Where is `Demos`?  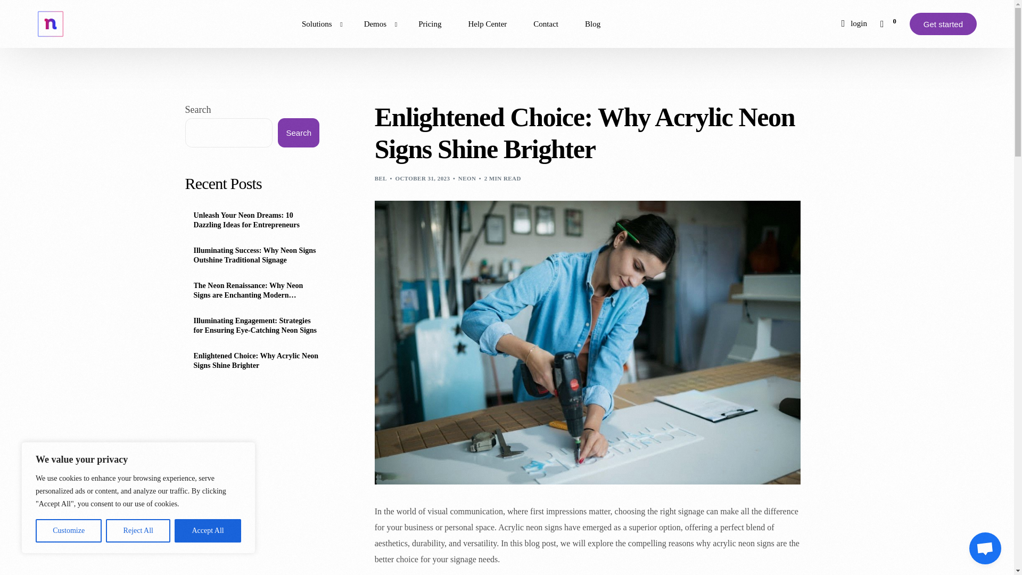 Demos is located at coordinates (378, 23).